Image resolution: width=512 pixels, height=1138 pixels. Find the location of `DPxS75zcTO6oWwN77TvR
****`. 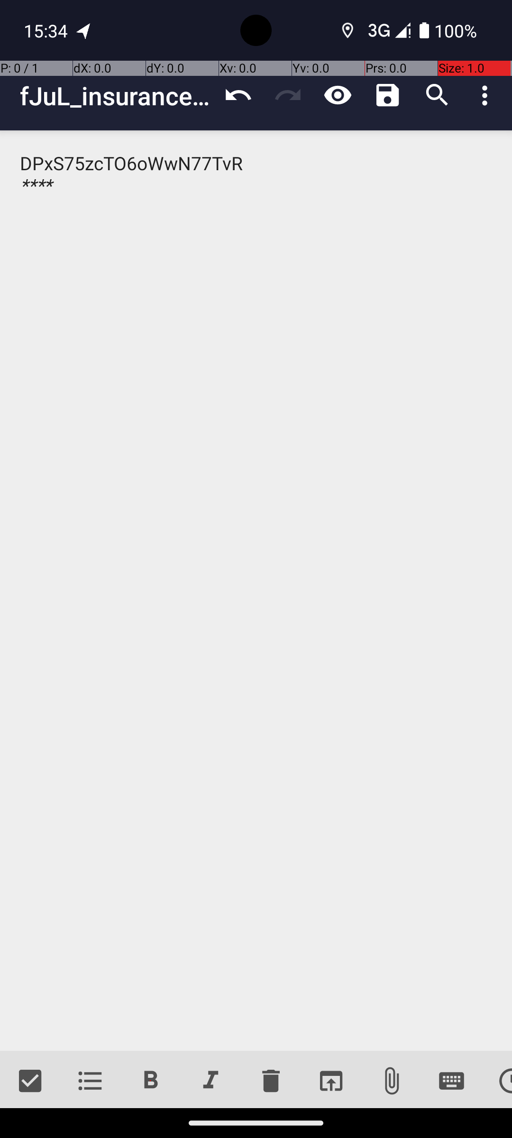

DPxS75zcTO6oWwN77TvR
**** is located at coordinates (256, 591).